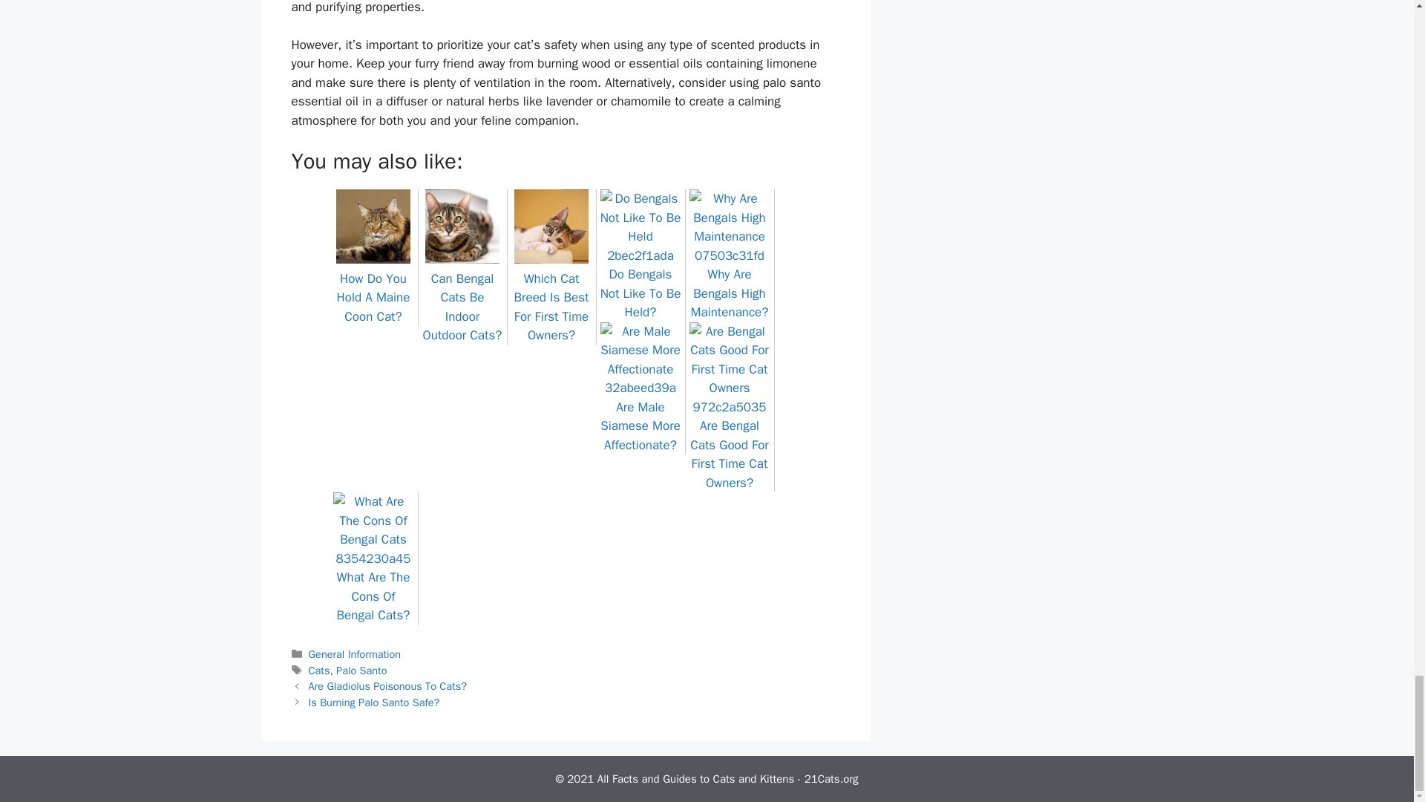 This screenshot has height=802, width=1425. I want to click on Why Are Bengals High Maintenance?, so click(729, 284).